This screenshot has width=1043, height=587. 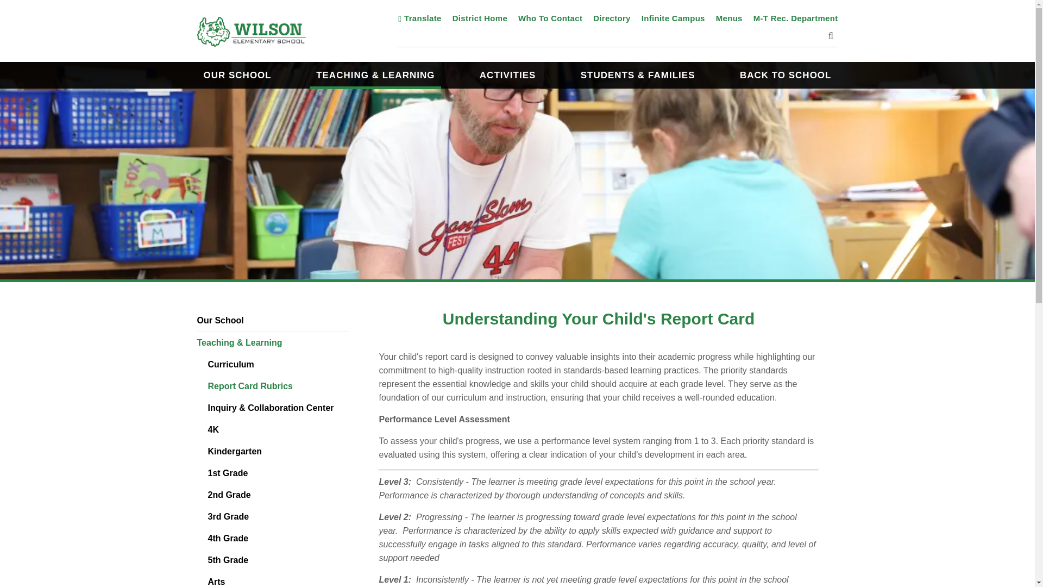 I want to click on OUR SCHOOL, so click(x=237, y=75).